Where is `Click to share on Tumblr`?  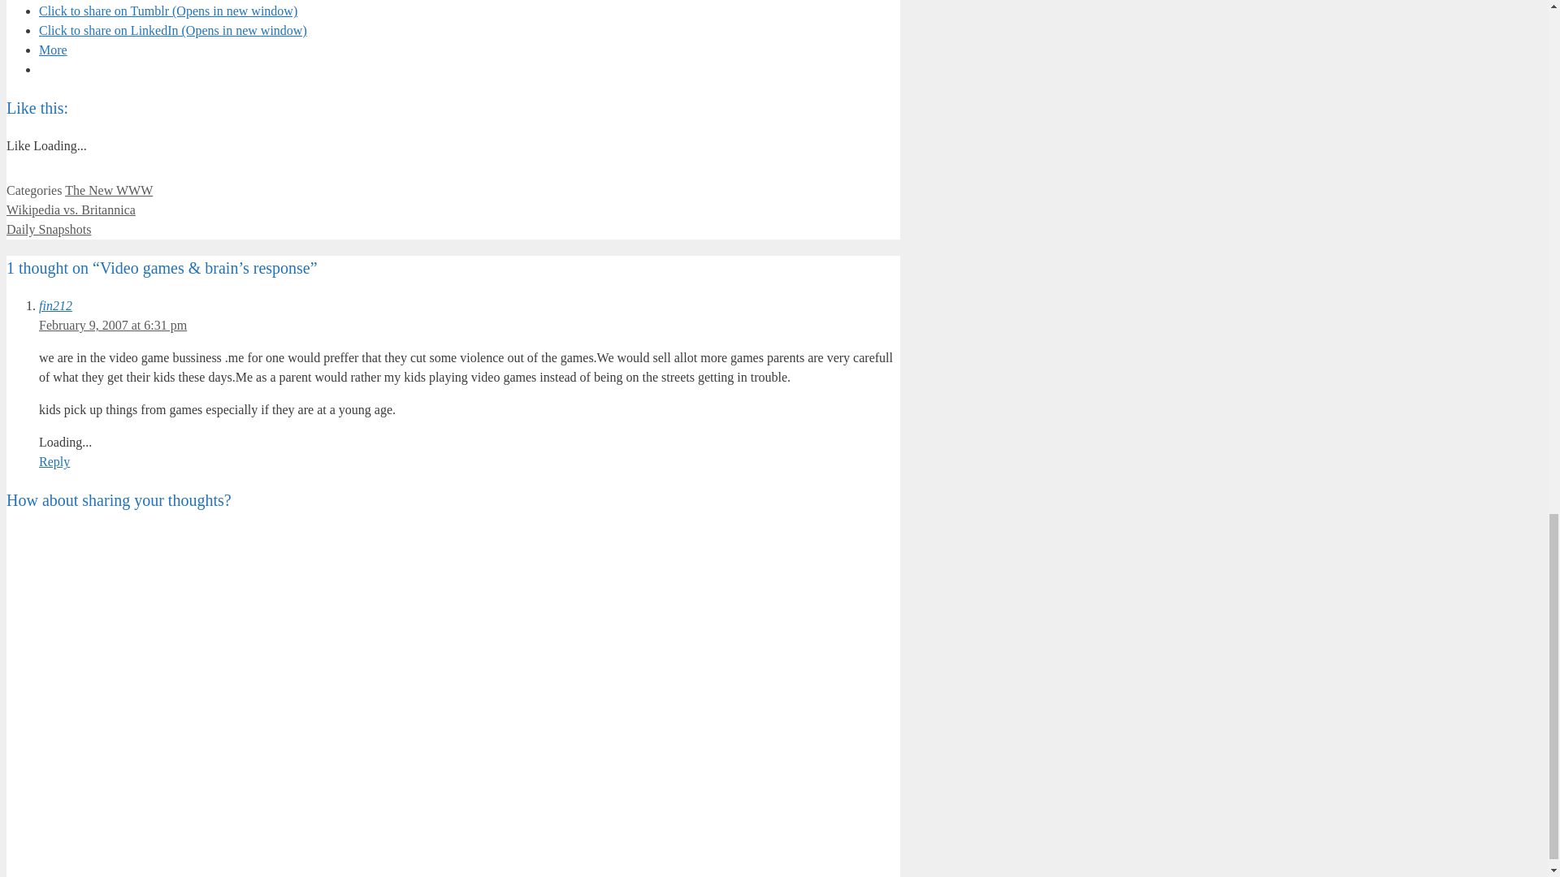
Click to share on Tumblr is located at coordinates (168, 11).